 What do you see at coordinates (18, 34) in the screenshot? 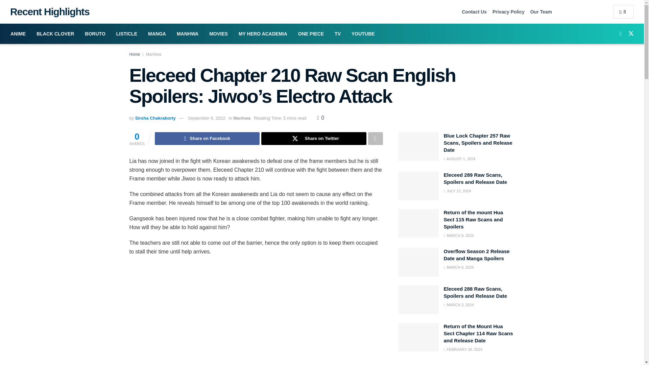
I see `ANIME` at bounding box center [18, 34].